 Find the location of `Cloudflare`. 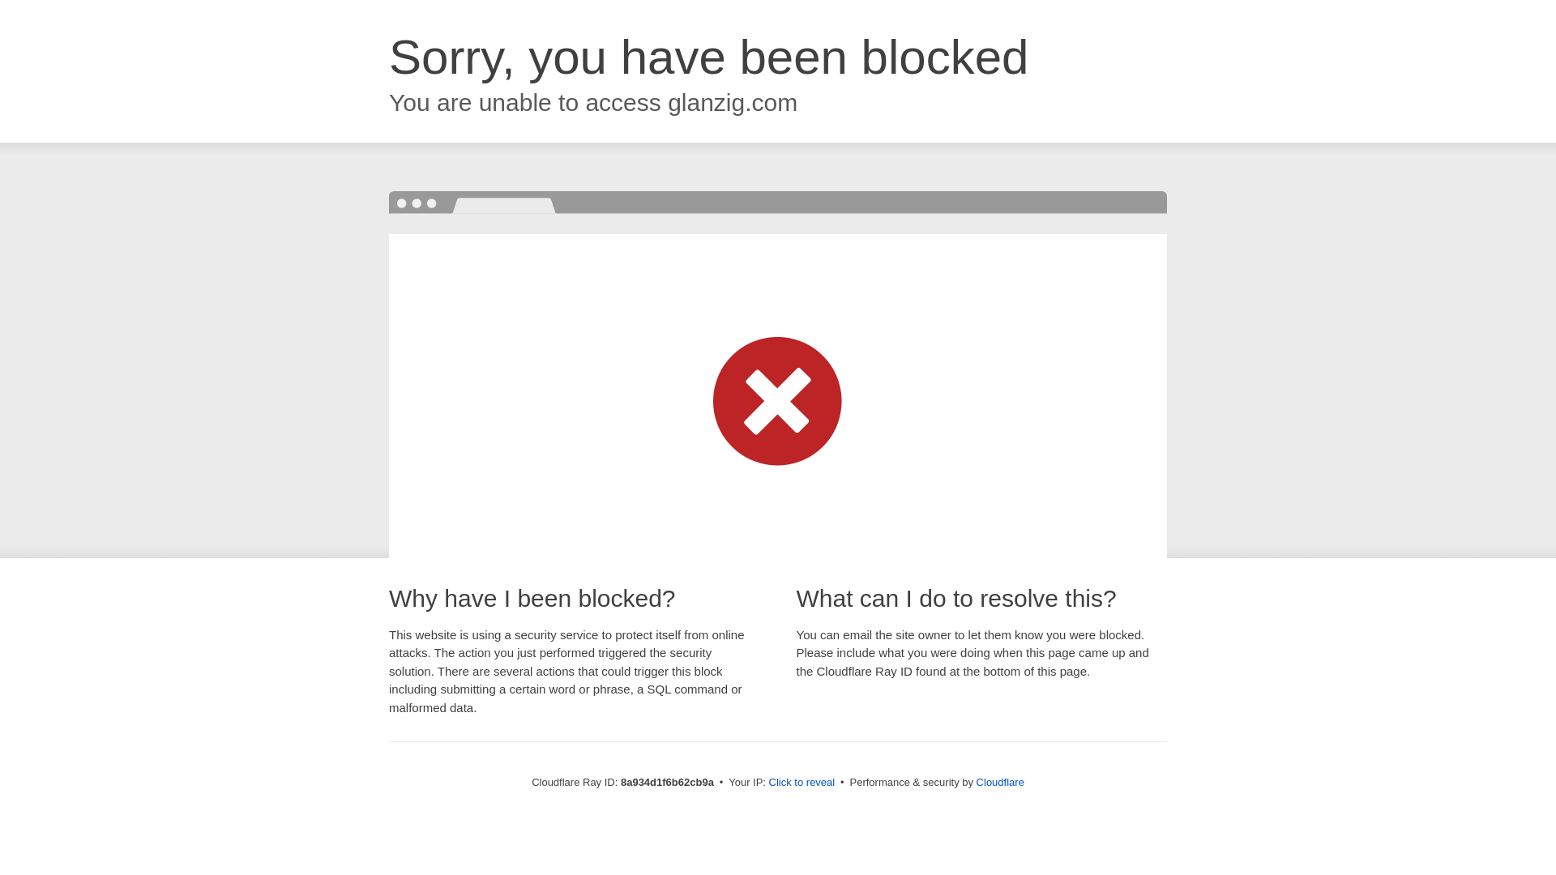

Cloudflare is located at coordinates (1000, 782).